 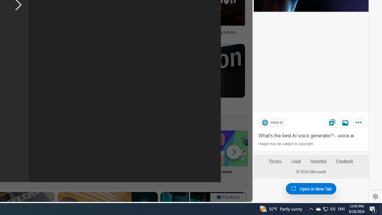 I want to click on cordcuttersnews.com, so click(x=99, y=107).